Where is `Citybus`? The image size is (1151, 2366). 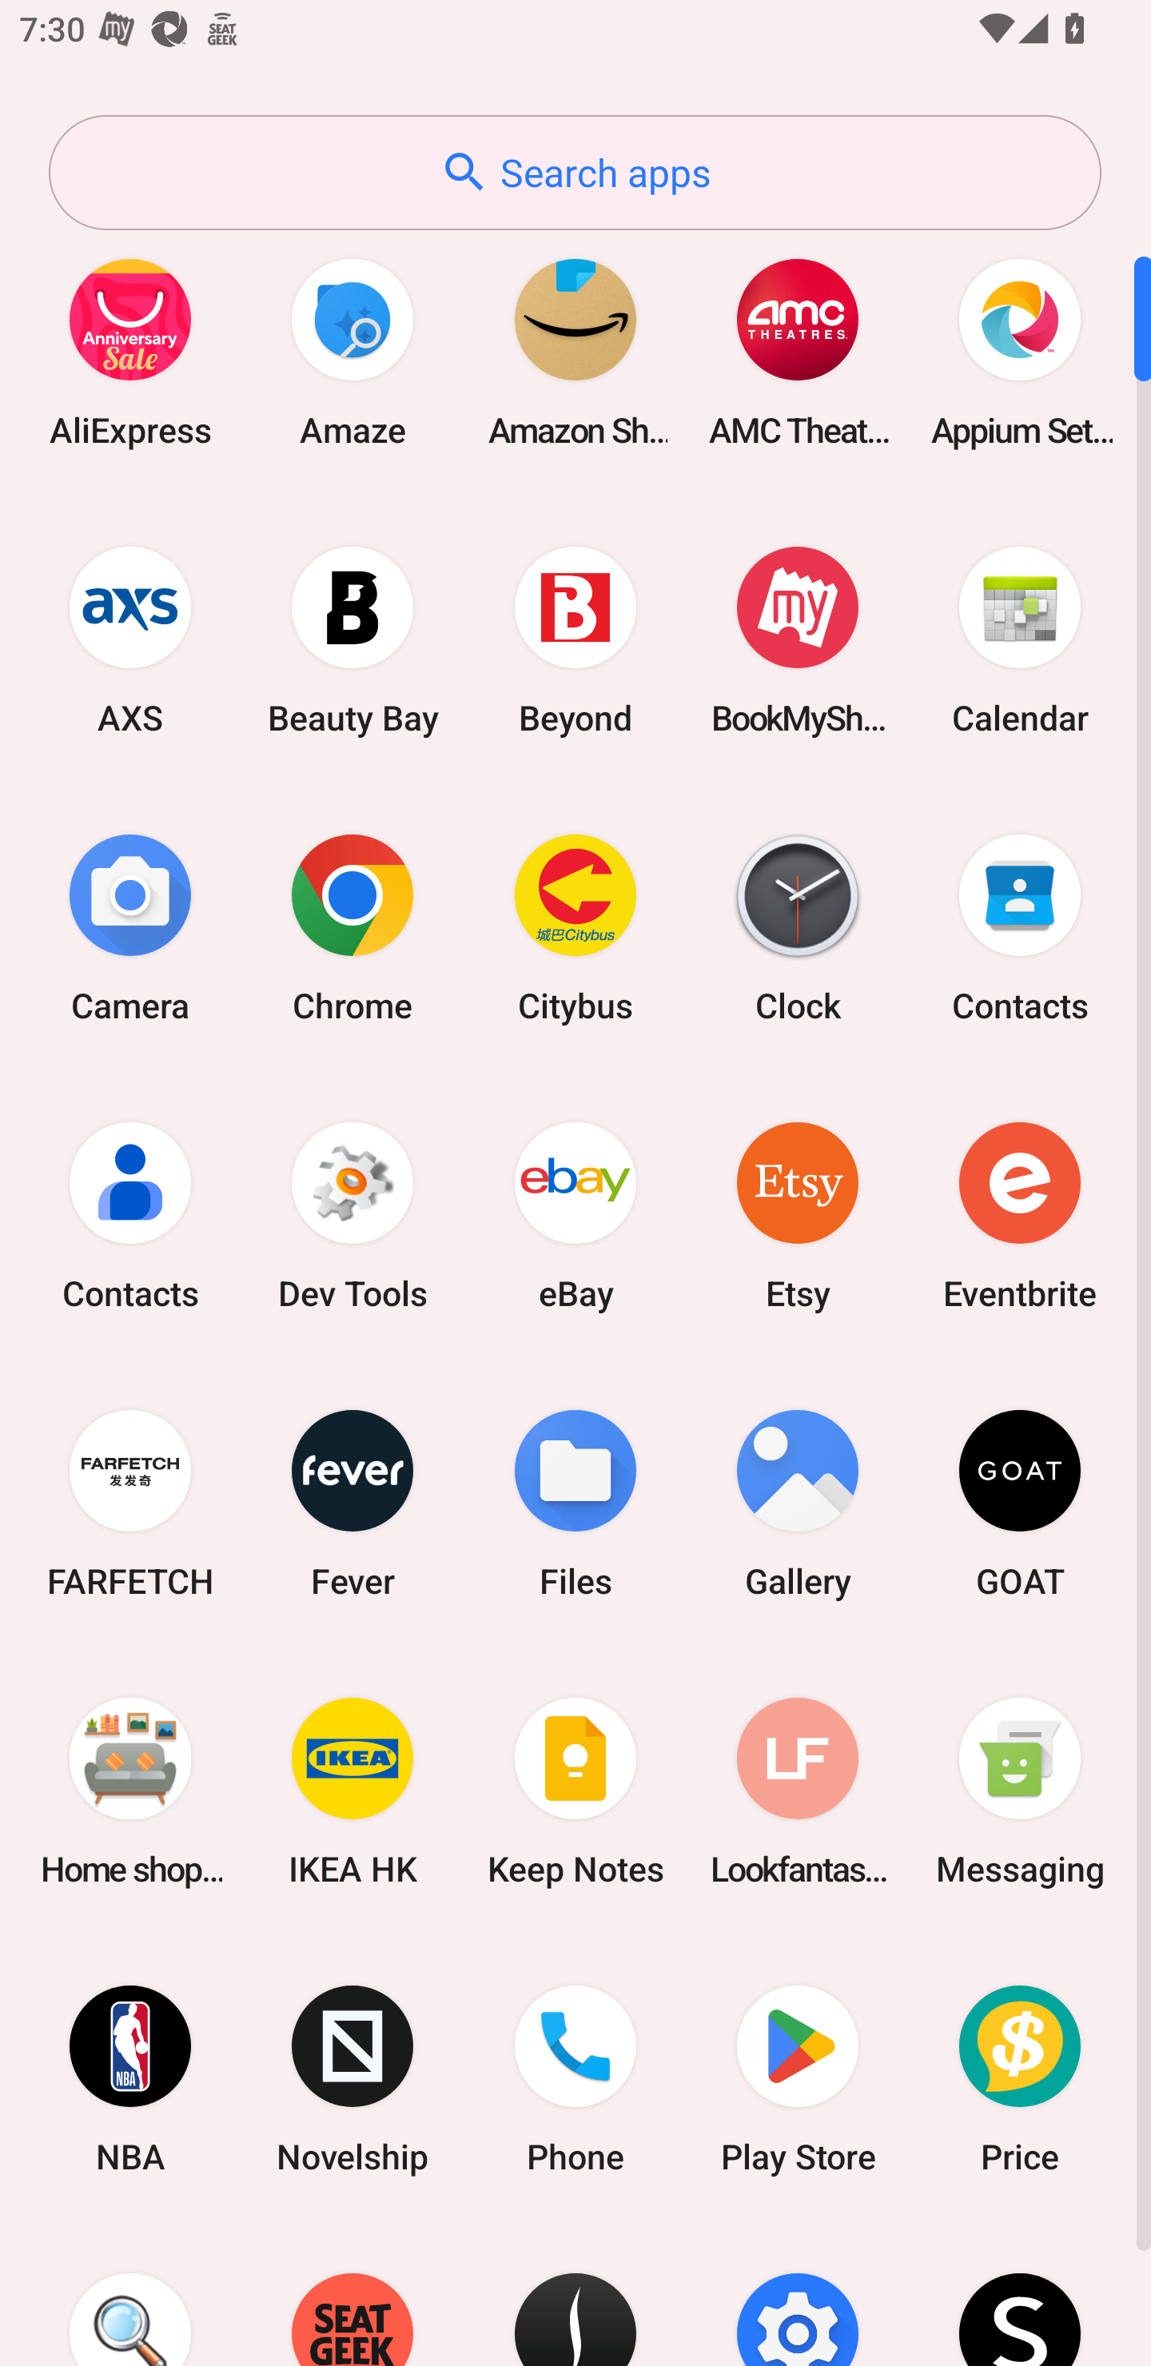
Citybus is located at coordinates (575, 927).